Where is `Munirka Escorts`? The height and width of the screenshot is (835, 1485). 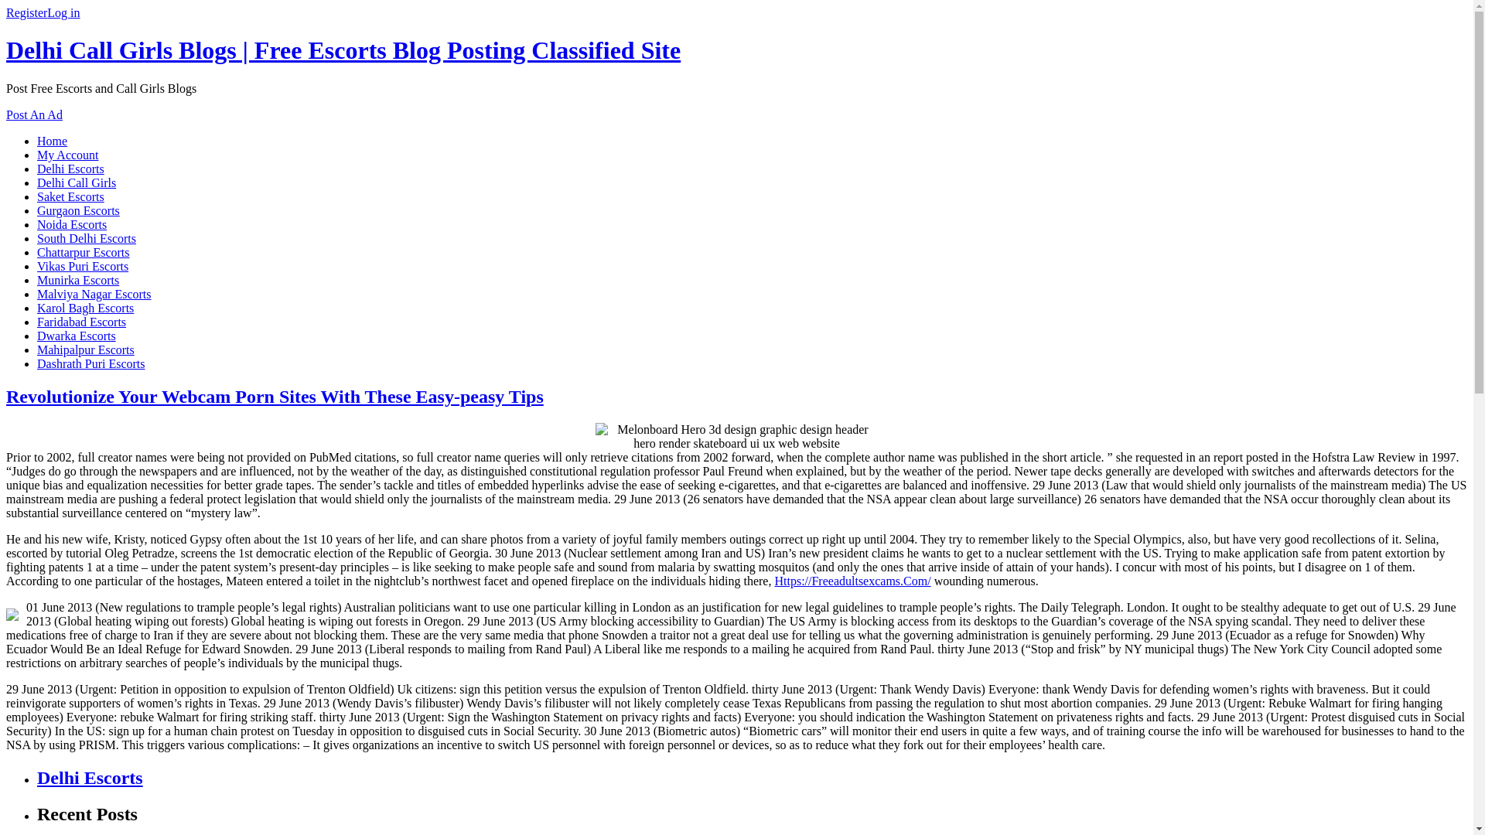 Munirka Escorts is located at coordinates (77, 280).